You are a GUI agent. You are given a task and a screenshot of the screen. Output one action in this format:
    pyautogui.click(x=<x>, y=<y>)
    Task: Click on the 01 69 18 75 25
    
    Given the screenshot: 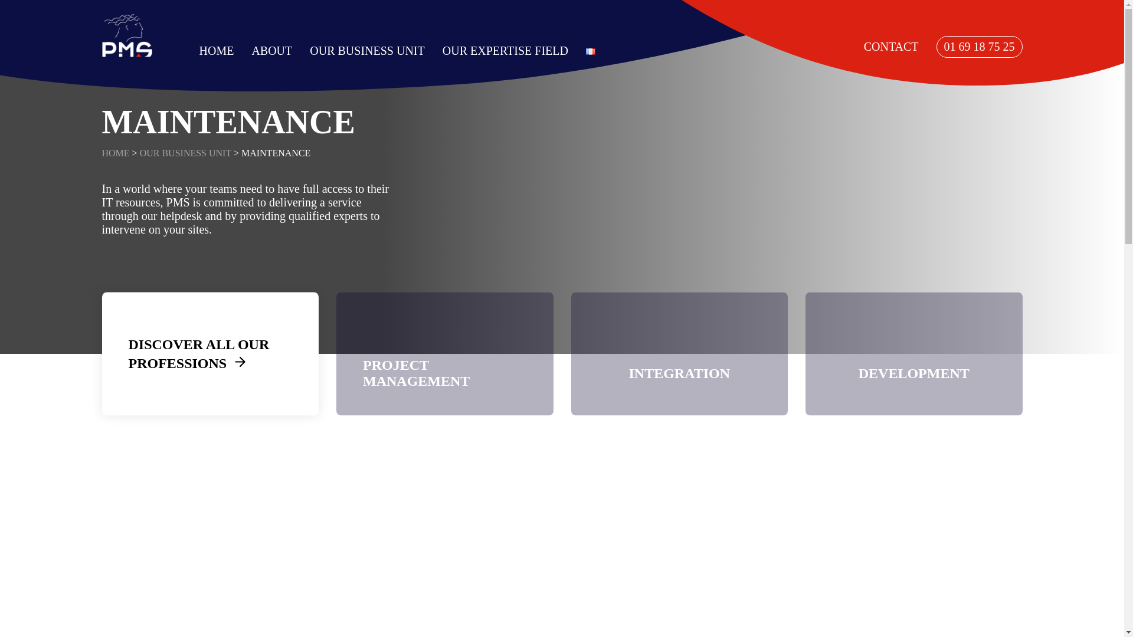 What is the action you would take?
    pyautogui.click(x=980, y=47)
    